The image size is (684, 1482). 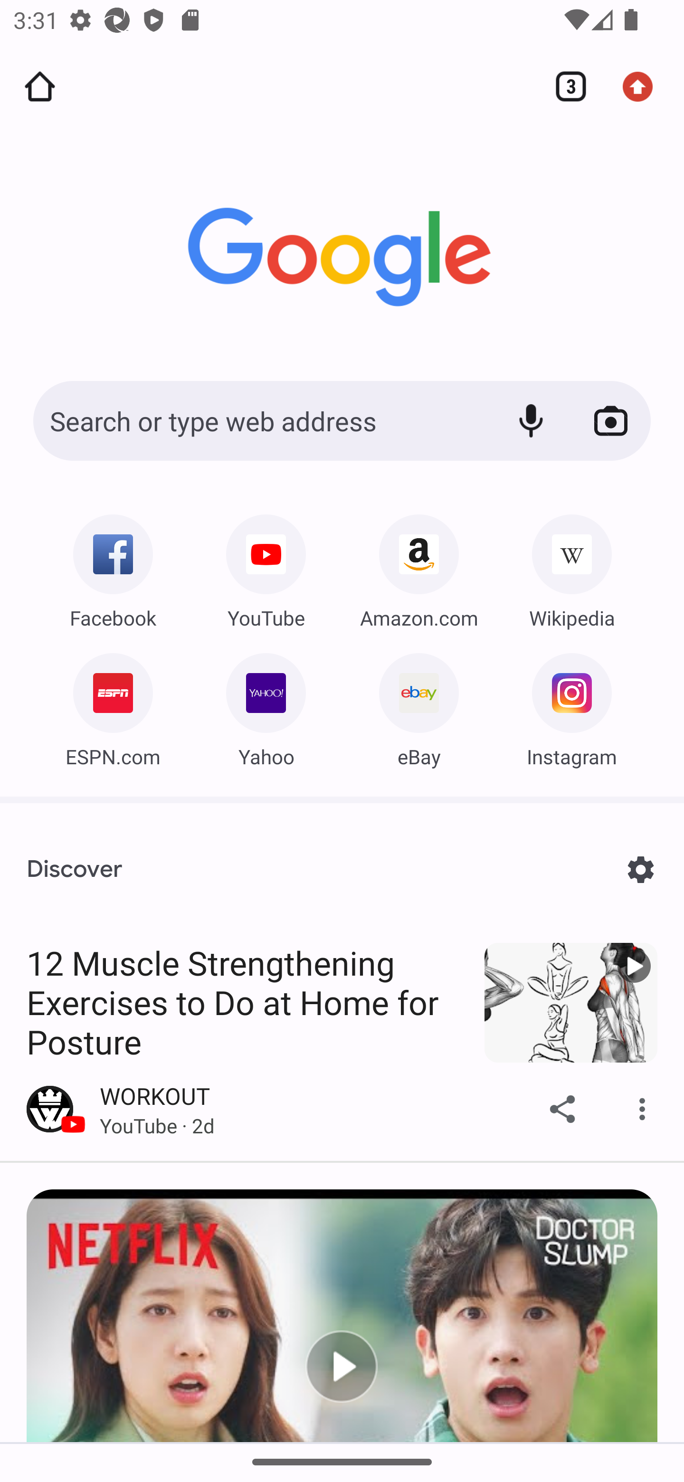 What do you see at coordinates (644, 86) in the screenshot?
I see `Update available. More options` at bounding box center [644, 86].